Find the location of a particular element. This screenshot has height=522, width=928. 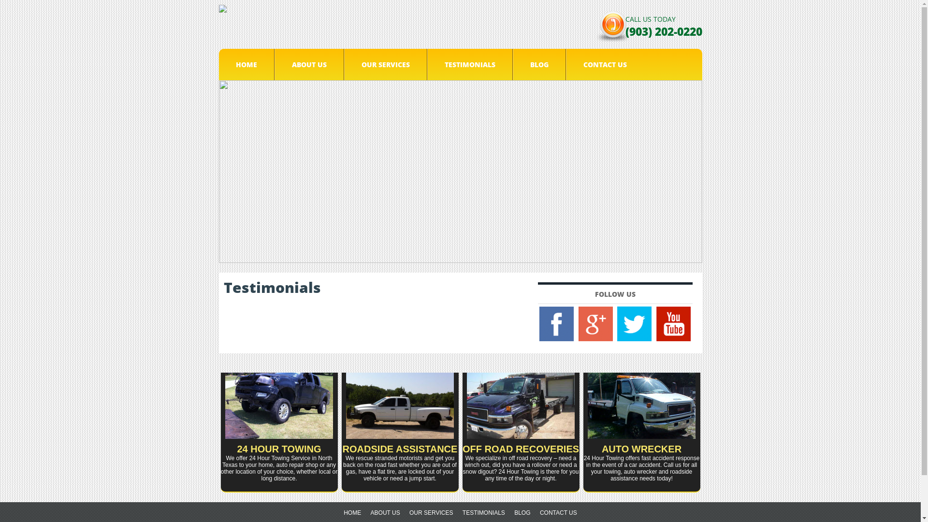

Testimonials is located at coordinates (272, 287).